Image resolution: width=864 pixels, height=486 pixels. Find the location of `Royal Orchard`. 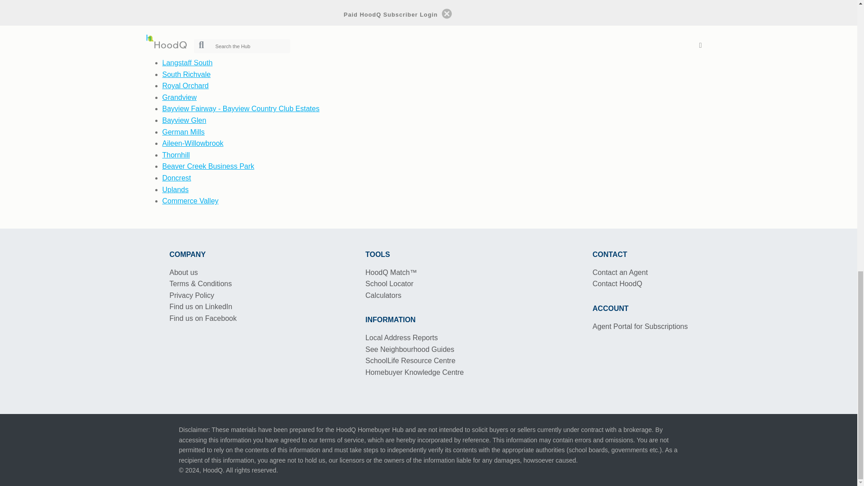

Royal Orchard is located at coordinates (185, 85).